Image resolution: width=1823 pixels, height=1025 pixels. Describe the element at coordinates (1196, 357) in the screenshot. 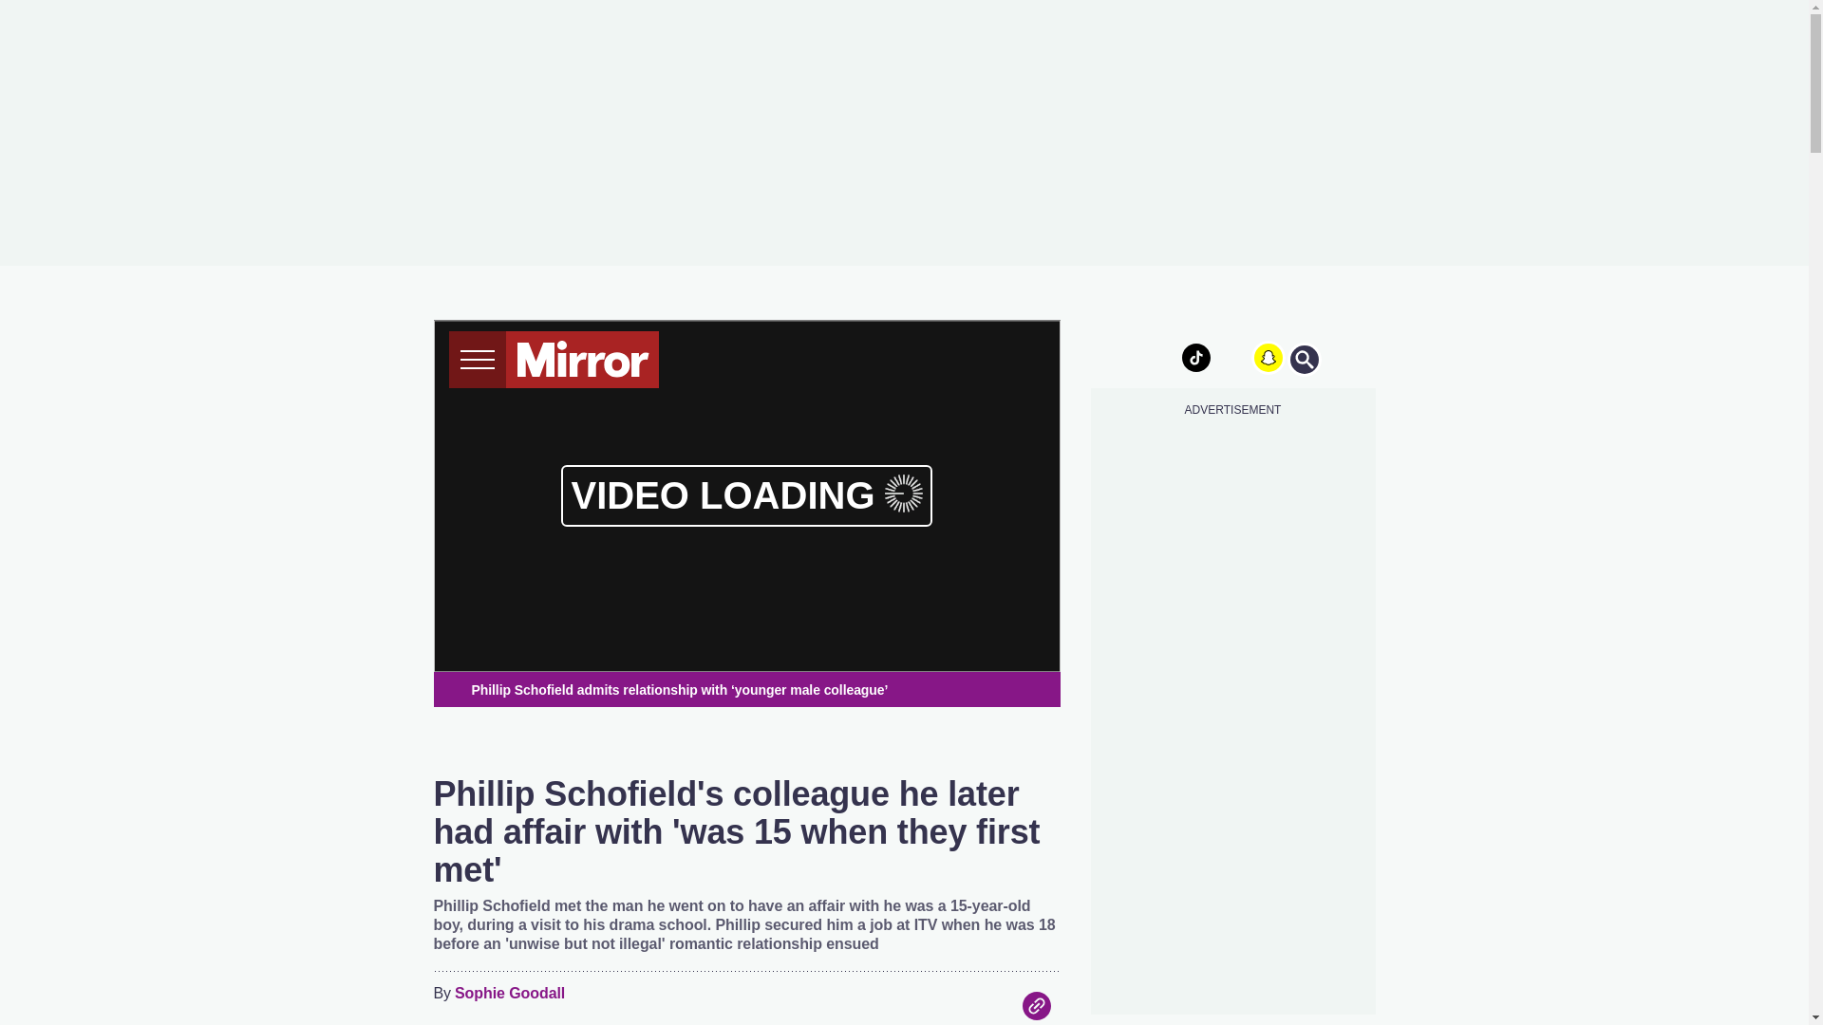

I see `tiktok` at that location.